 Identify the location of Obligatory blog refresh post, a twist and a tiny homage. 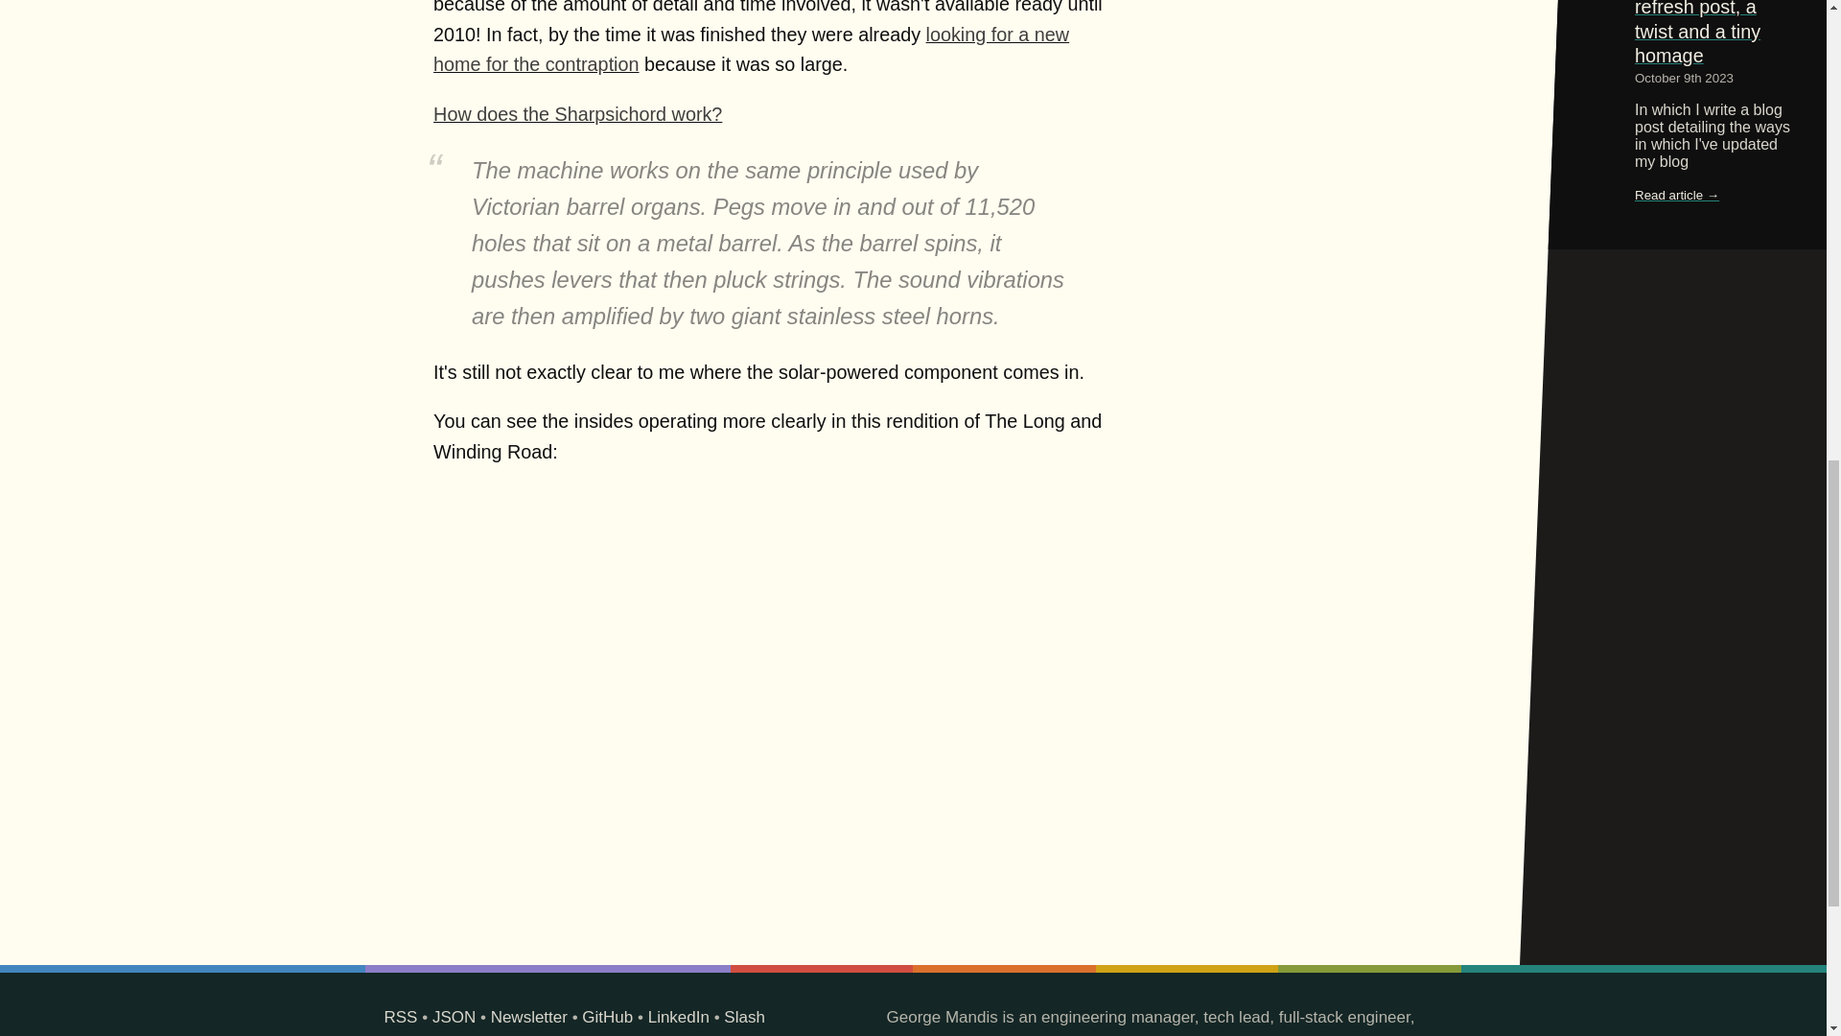
(1697, 33).